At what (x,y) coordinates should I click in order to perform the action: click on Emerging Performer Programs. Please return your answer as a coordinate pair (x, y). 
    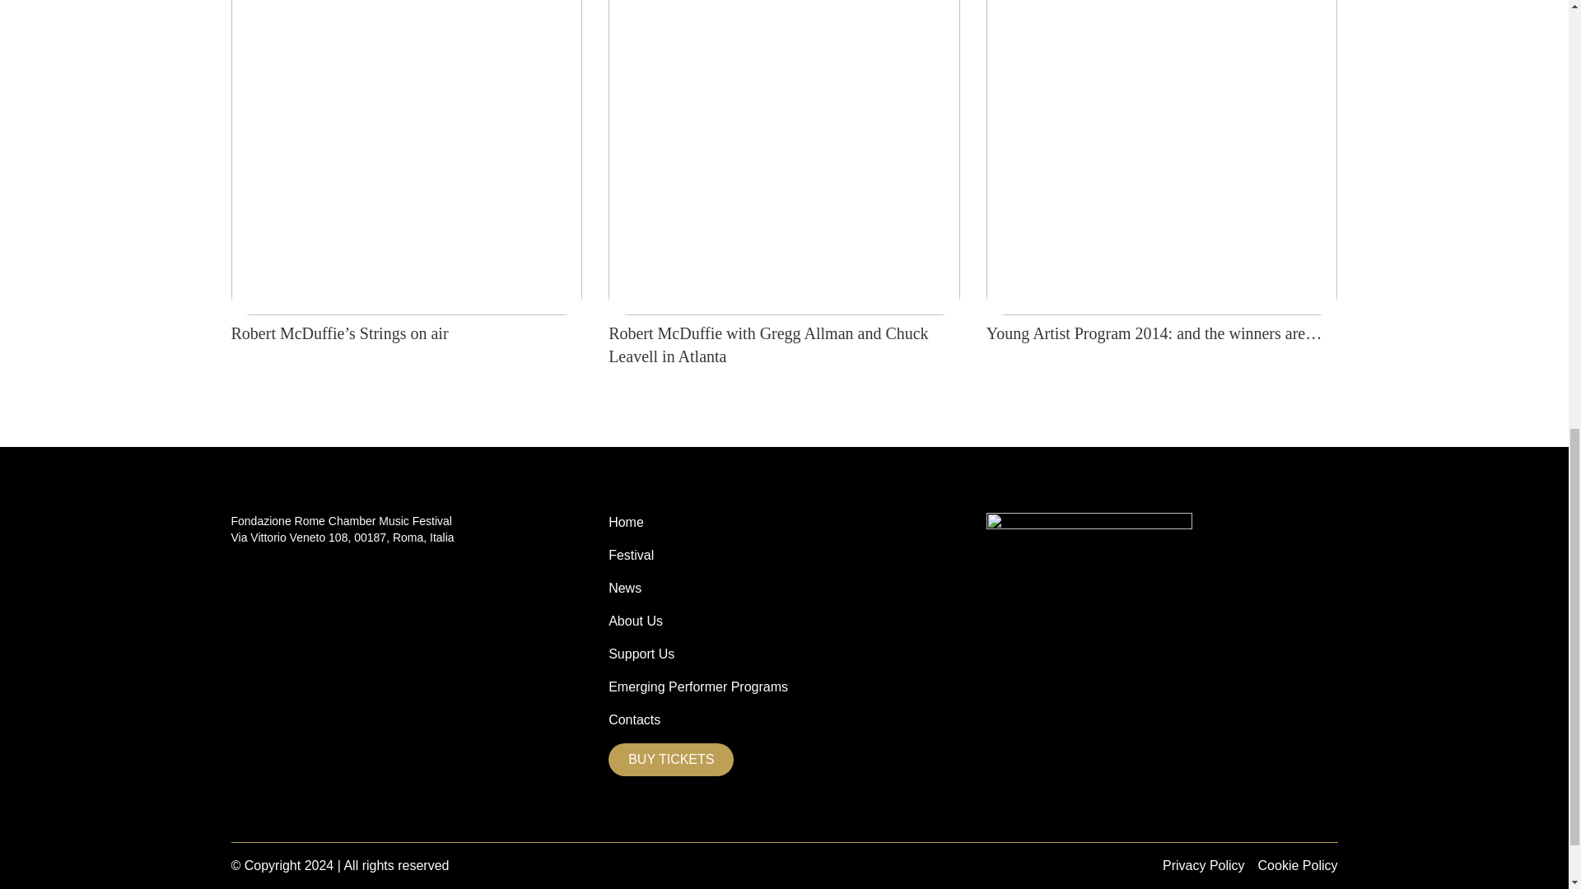
    Looking at the image, I should click on (698, 687).